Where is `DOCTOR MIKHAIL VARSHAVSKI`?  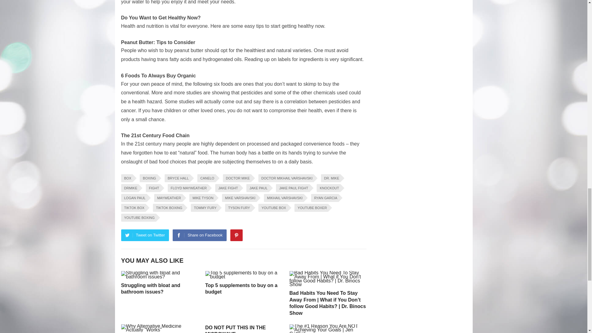 DOCTOR MIKHAIL VARSHAVSKI is located at coordinates (286, 178).